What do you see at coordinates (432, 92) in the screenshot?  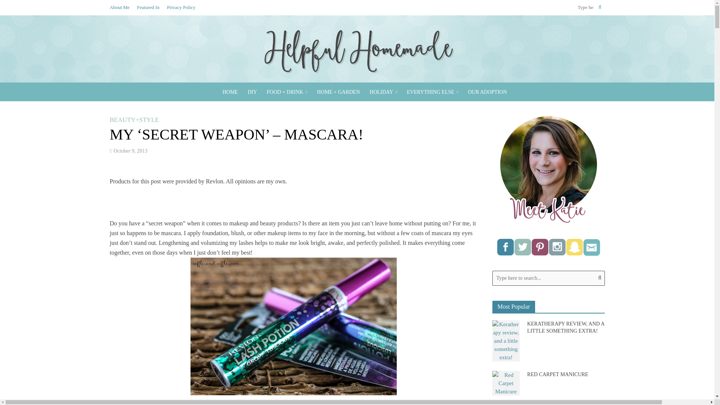 I see `EVERYTHING ELSE` at bounding box center [432, 92].